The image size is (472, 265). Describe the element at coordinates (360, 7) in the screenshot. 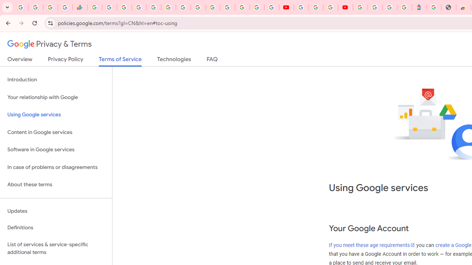

I see `Sign in - Google Accounts` at that location.